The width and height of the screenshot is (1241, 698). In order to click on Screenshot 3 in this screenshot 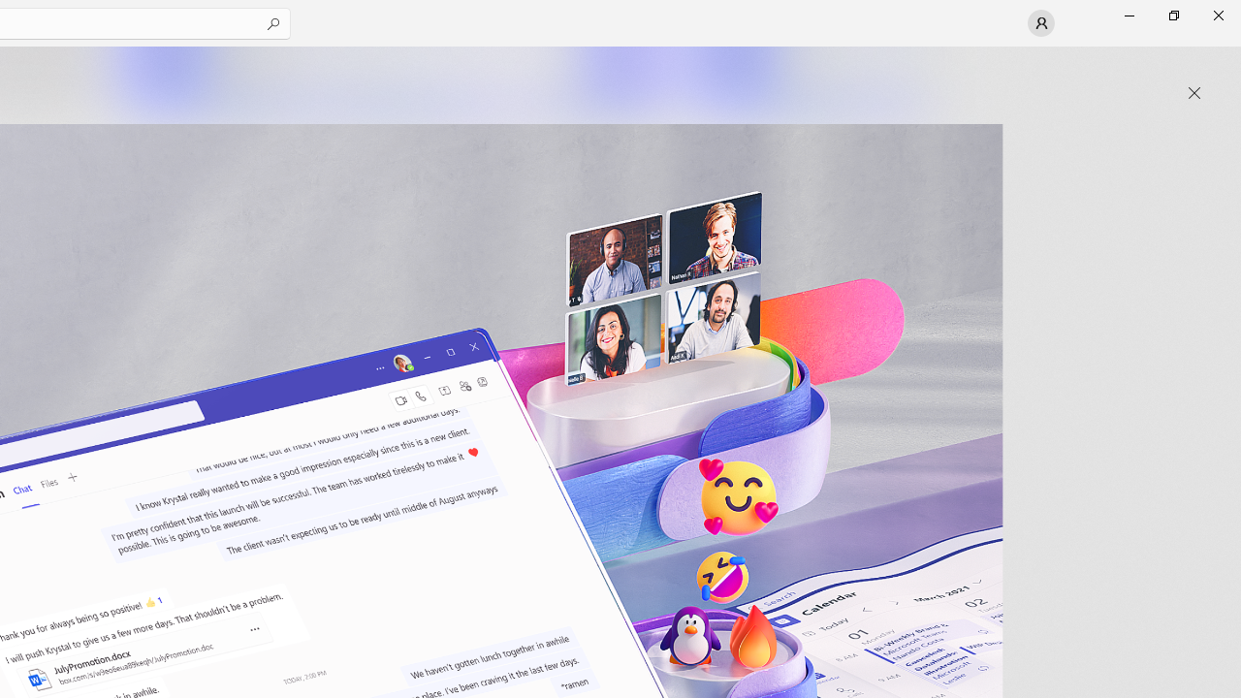, I will do `click(809, 79)`.